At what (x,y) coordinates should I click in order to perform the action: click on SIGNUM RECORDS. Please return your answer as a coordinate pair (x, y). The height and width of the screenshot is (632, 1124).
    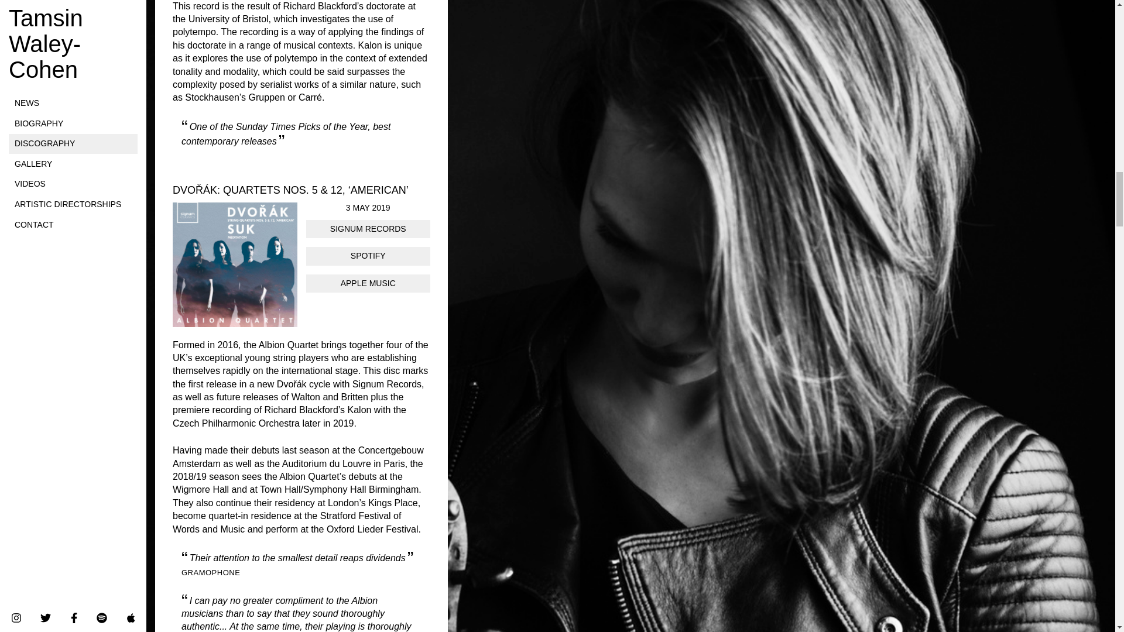
    Looking at the image, I should click on (368, 229).